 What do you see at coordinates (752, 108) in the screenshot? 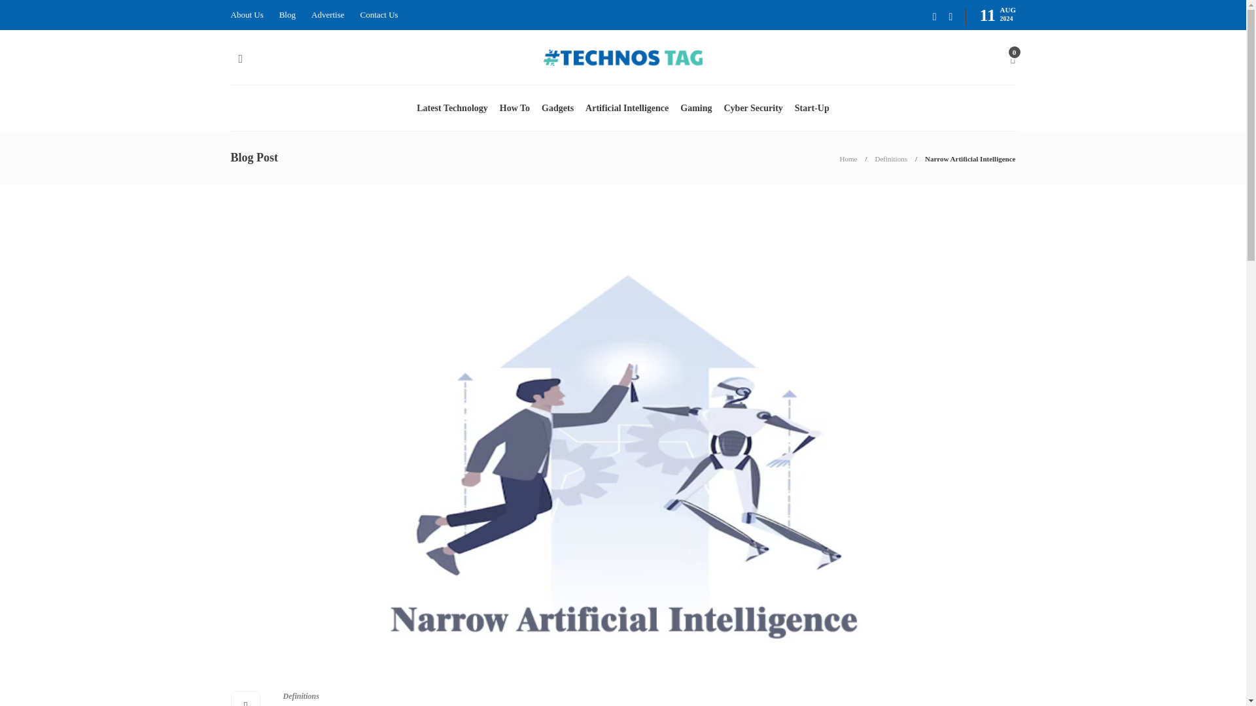
I see `Cyber Security` at bounding box center [752, 108].